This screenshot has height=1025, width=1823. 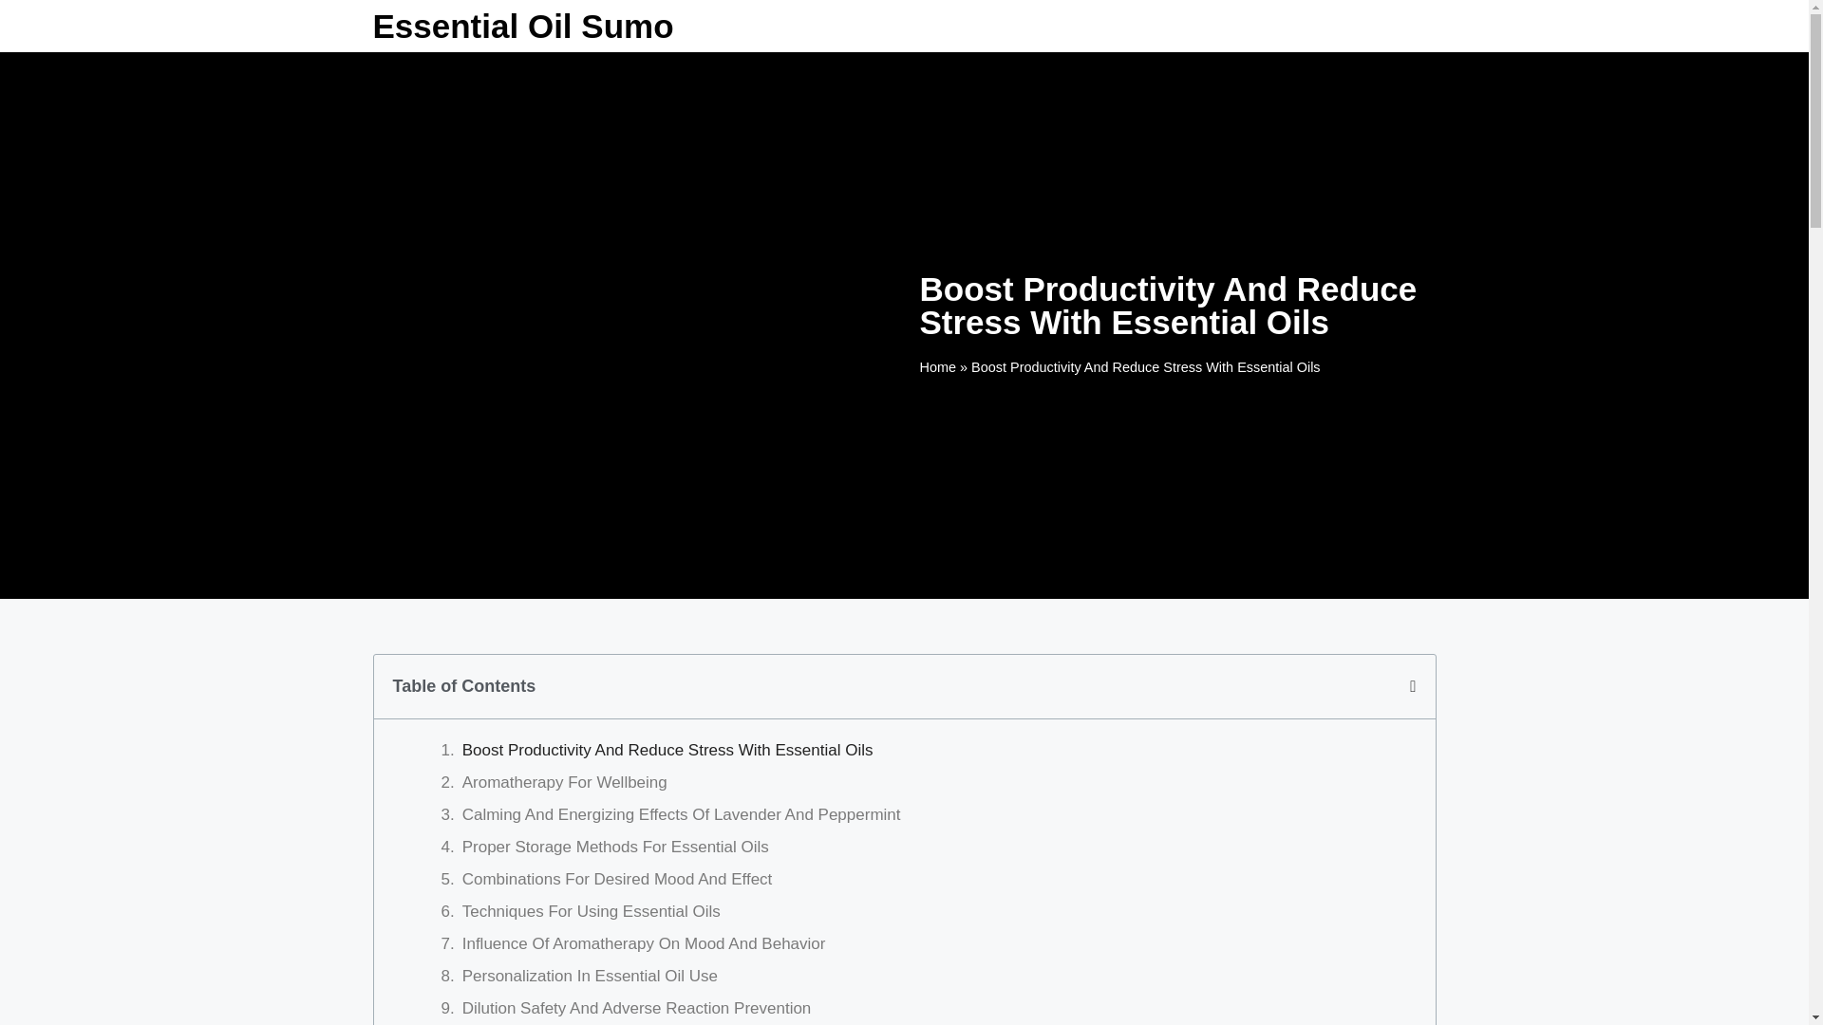 I want to click on Home, so click(x=936, y=367).